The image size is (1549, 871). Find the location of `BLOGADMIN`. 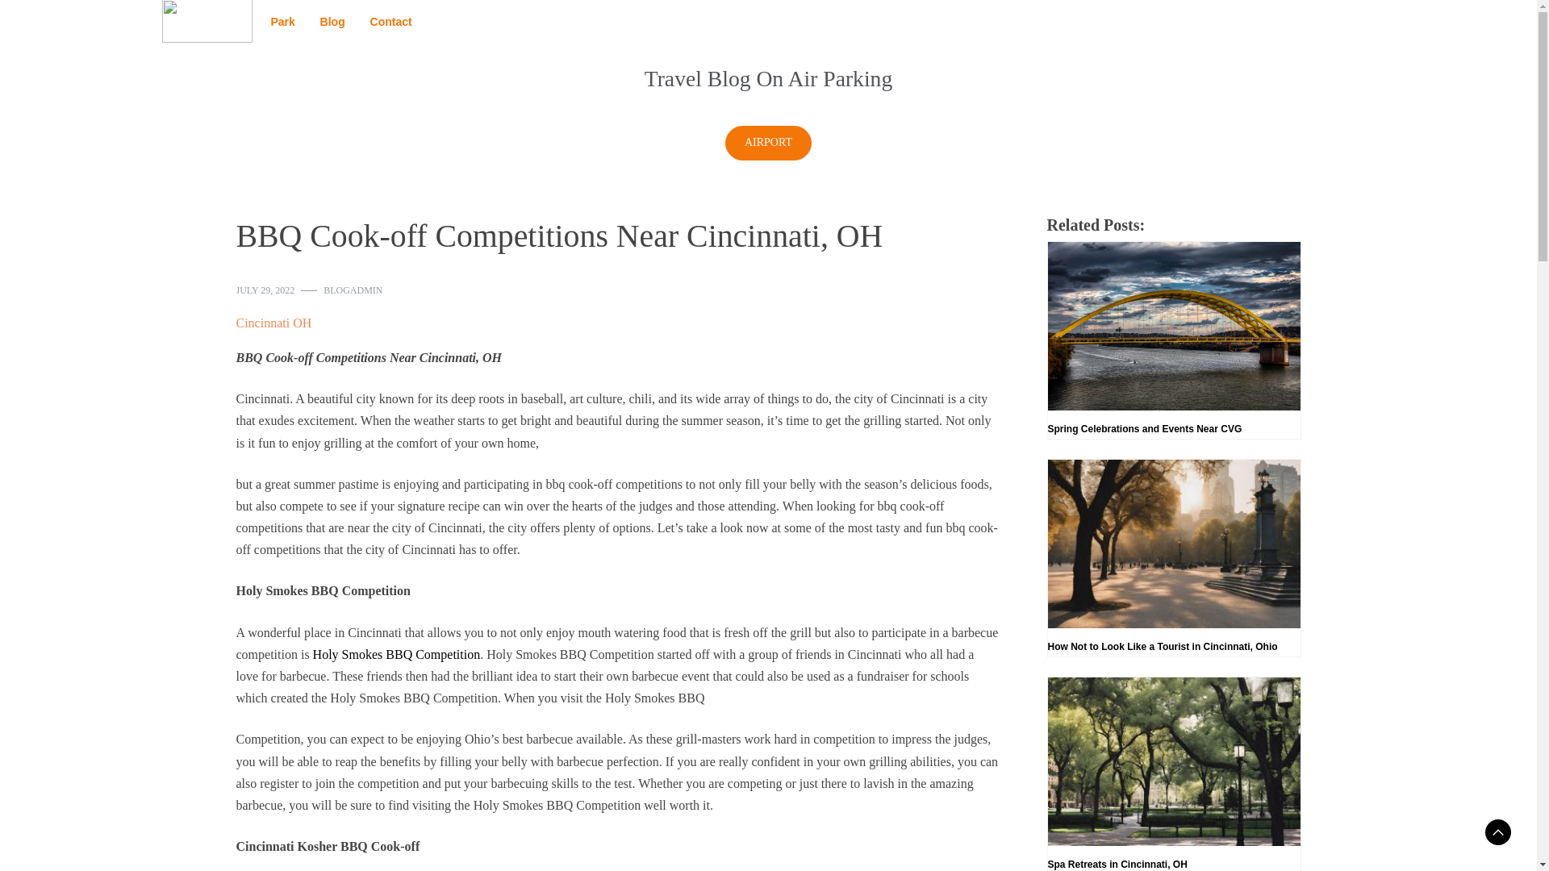

BLOGADMIN is located at coordinates (353, 290).